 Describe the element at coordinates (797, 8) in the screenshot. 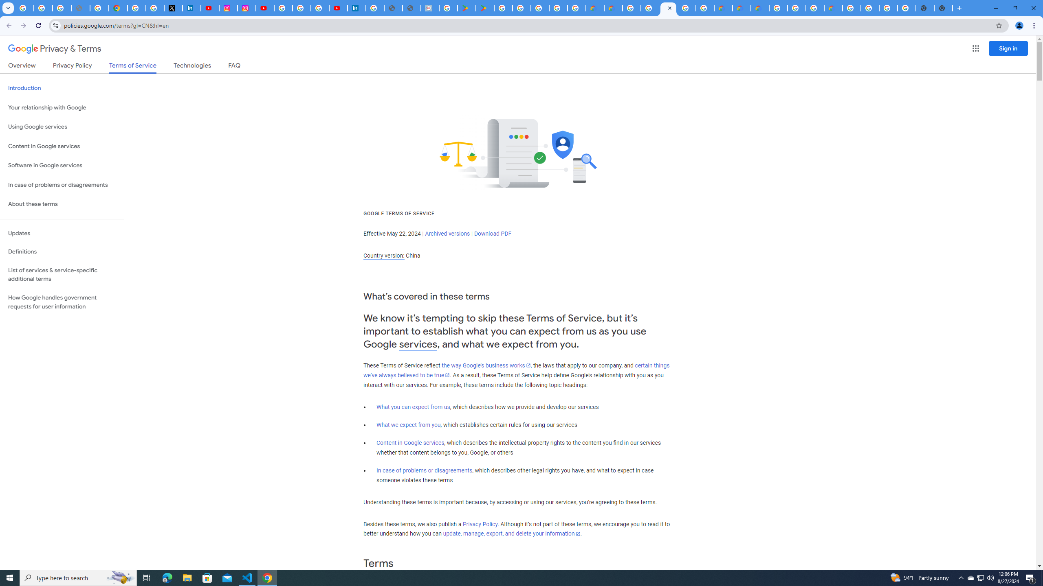

I see `Browse Chrome as a guest - Computer - Google Chrome Help` at that location.